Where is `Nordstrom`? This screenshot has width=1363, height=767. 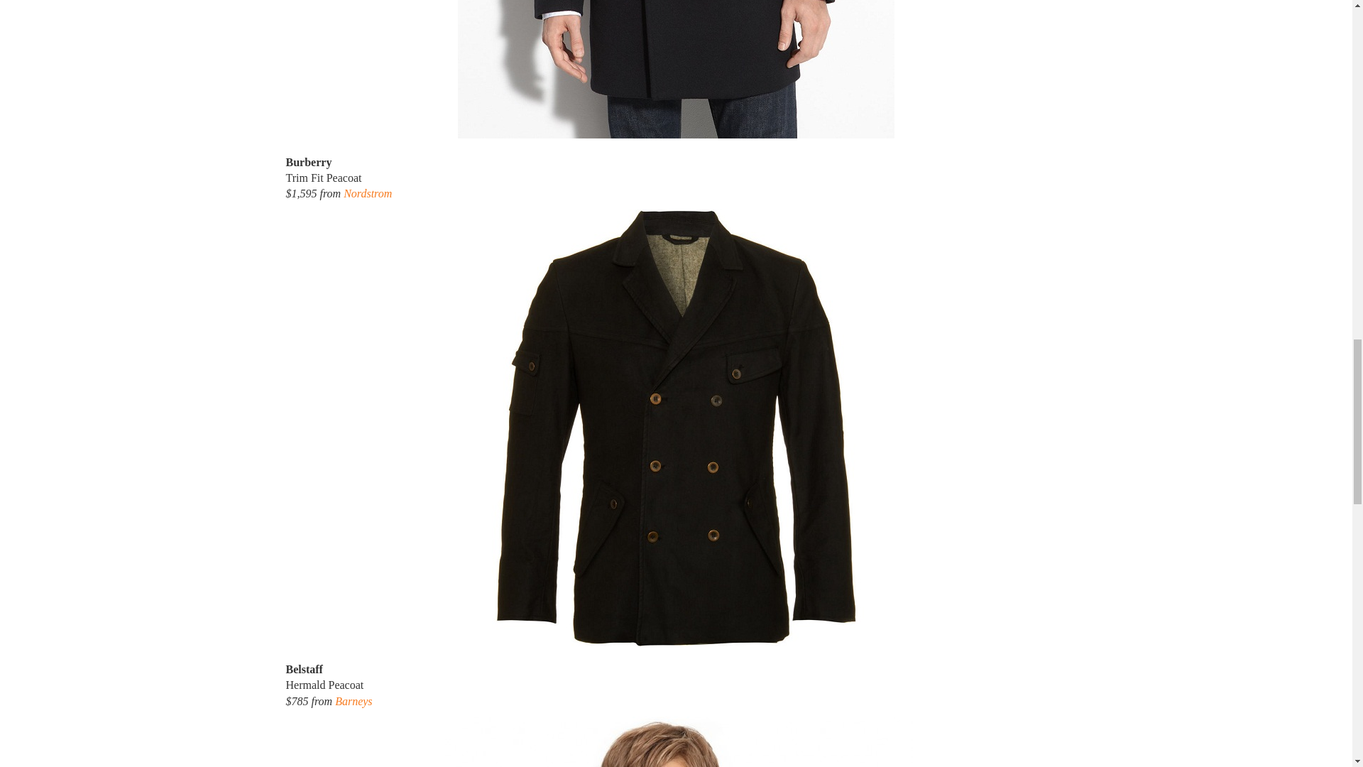
Nordstrom is located at coordinates (368, 193).